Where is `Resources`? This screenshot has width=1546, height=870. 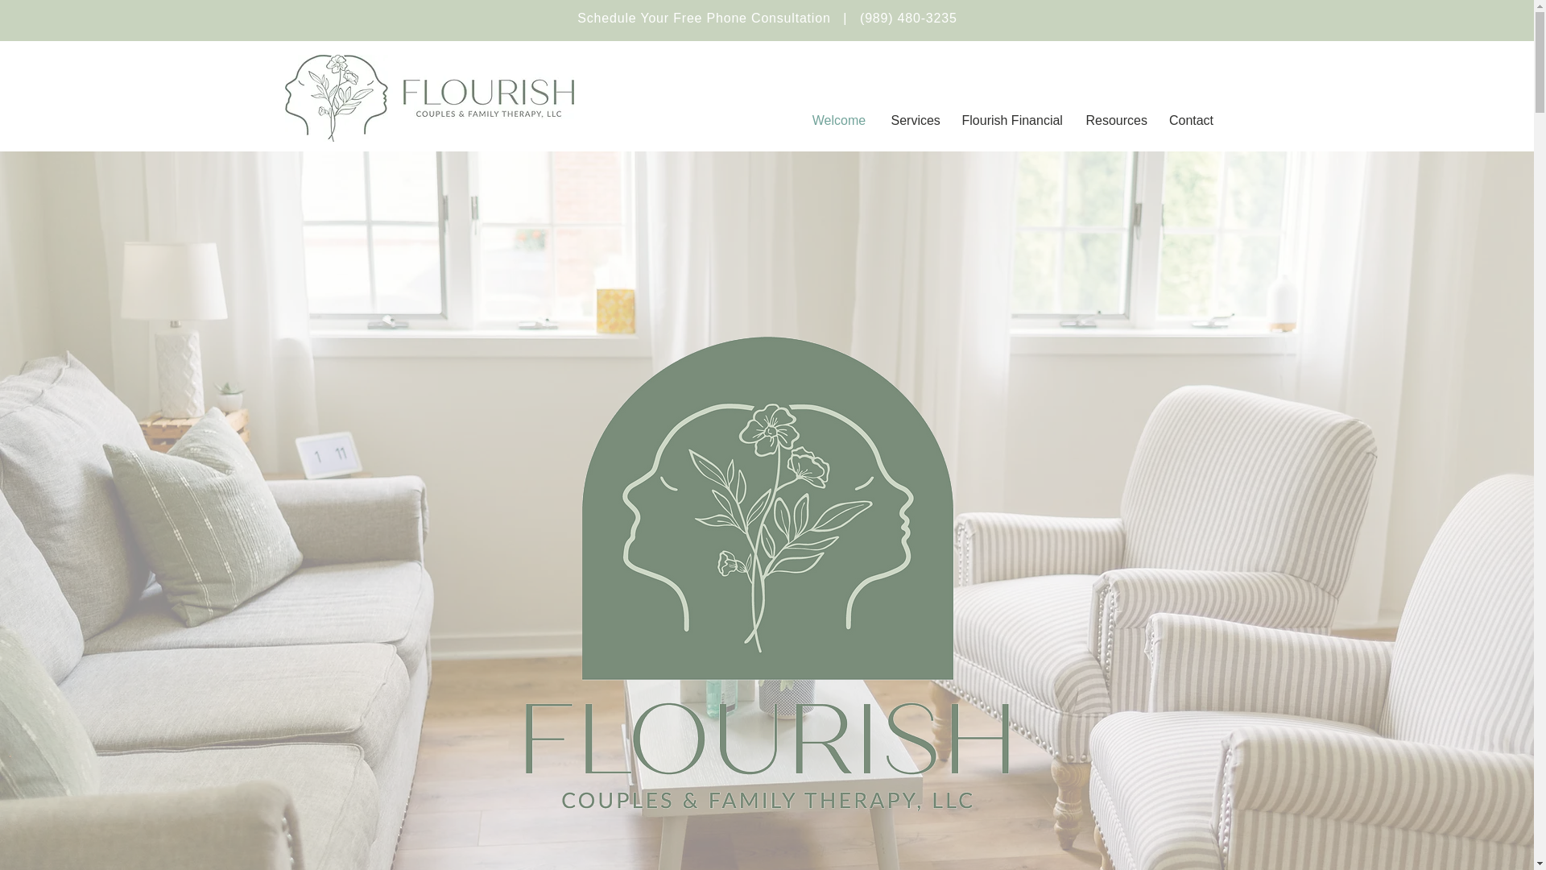 Resources is located at coordinates (1115, 121).